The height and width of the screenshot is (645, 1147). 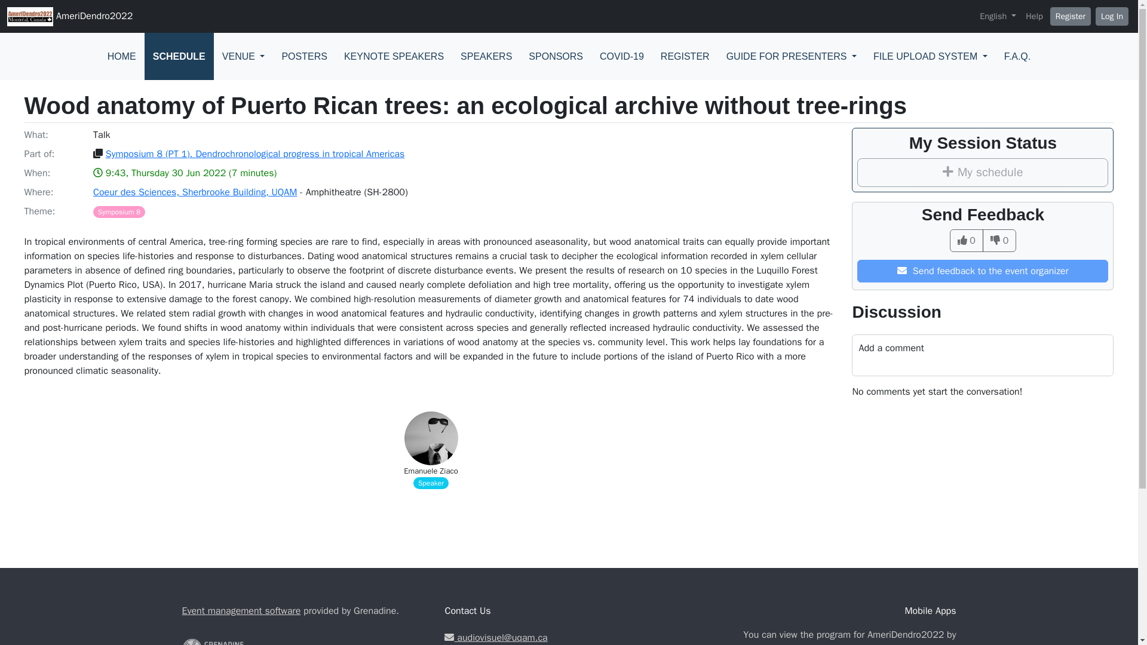 What do you see at coordinates (1033, 17) in the screenshot?
I see `Help` at bounding box center [1033, 17].